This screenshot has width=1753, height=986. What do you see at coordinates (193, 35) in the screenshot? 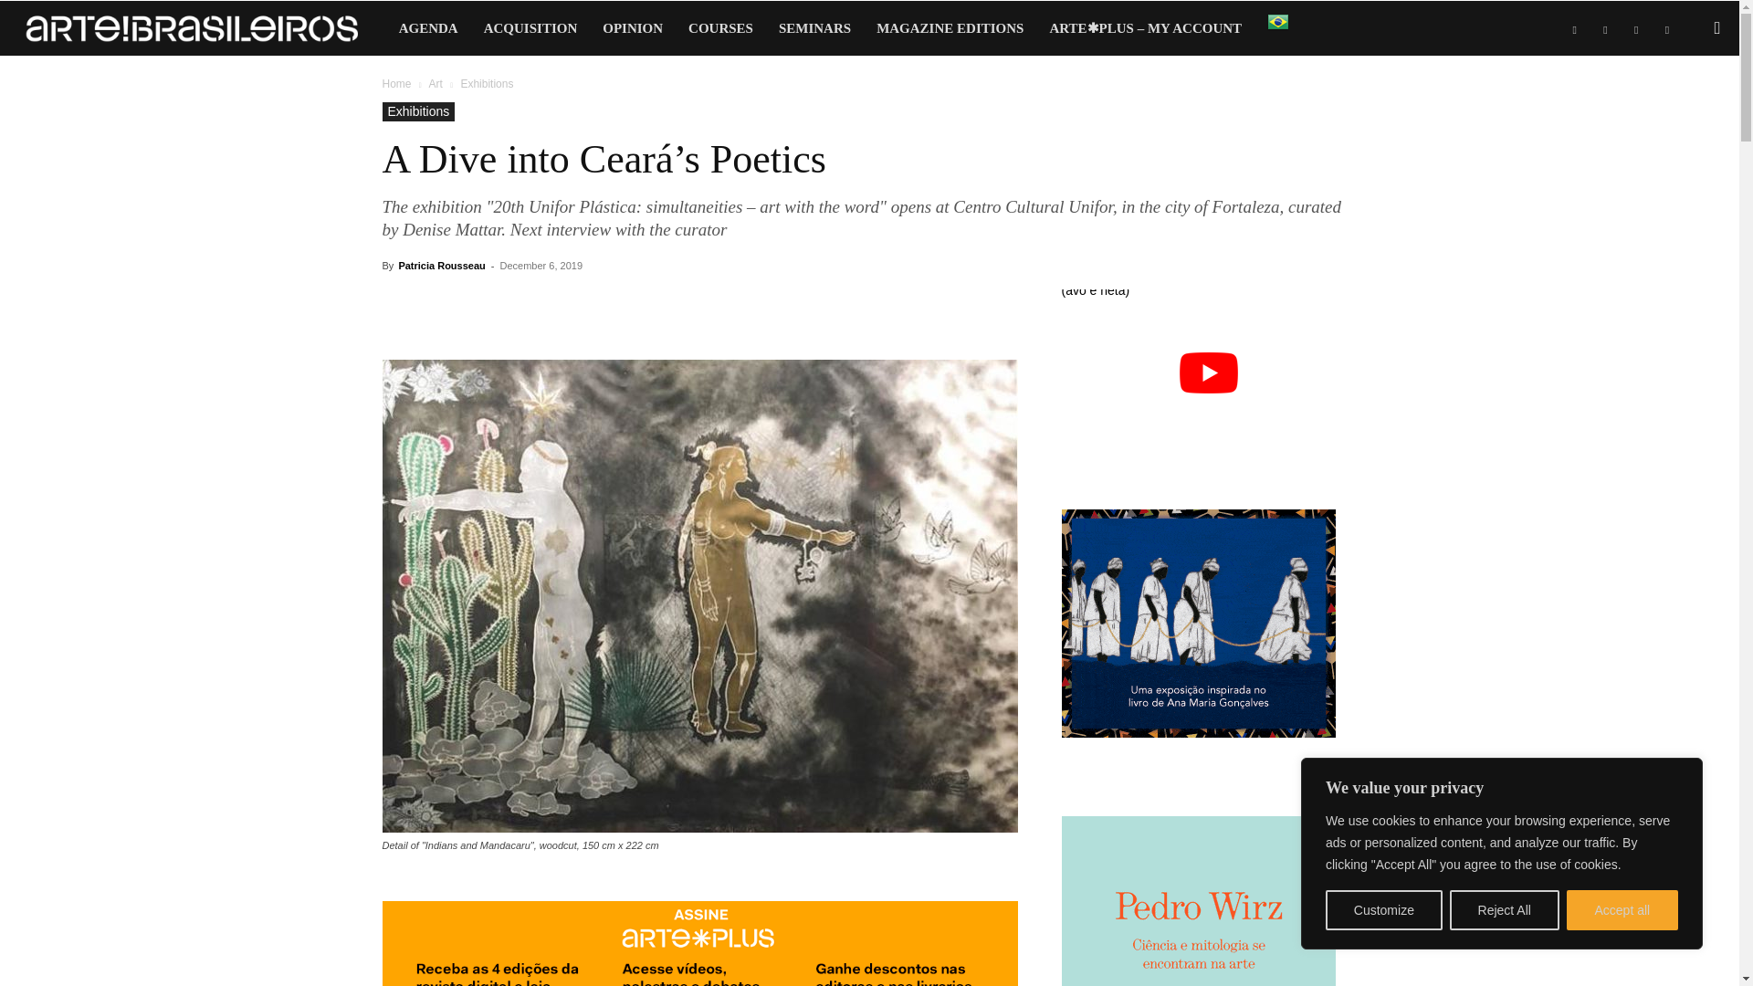
I see `Contemporary art portal` at bounding box center [193, 35].